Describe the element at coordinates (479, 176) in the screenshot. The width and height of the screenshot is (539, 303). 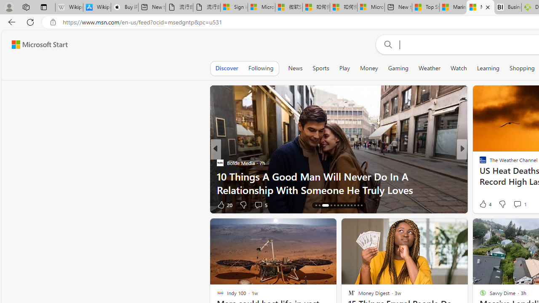
I see `spot on news` at that location.